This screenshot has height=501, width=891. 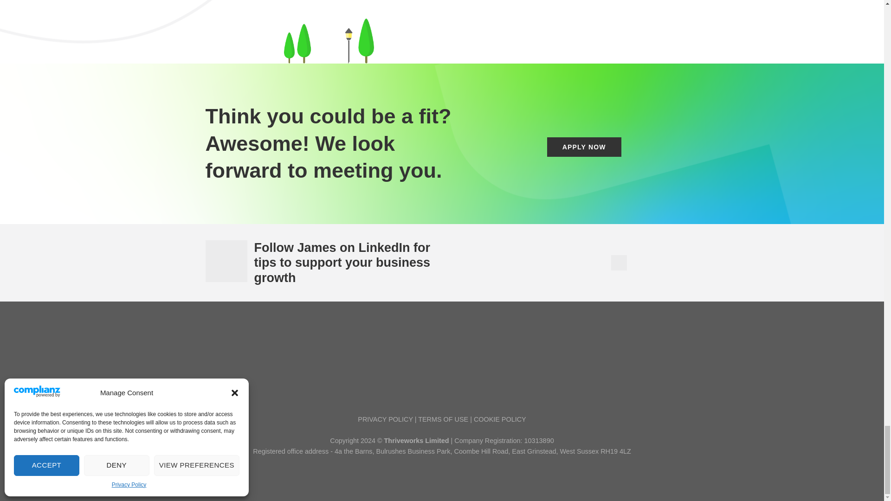 I want to click on read our cookie policy, so click(x=500, y=419).